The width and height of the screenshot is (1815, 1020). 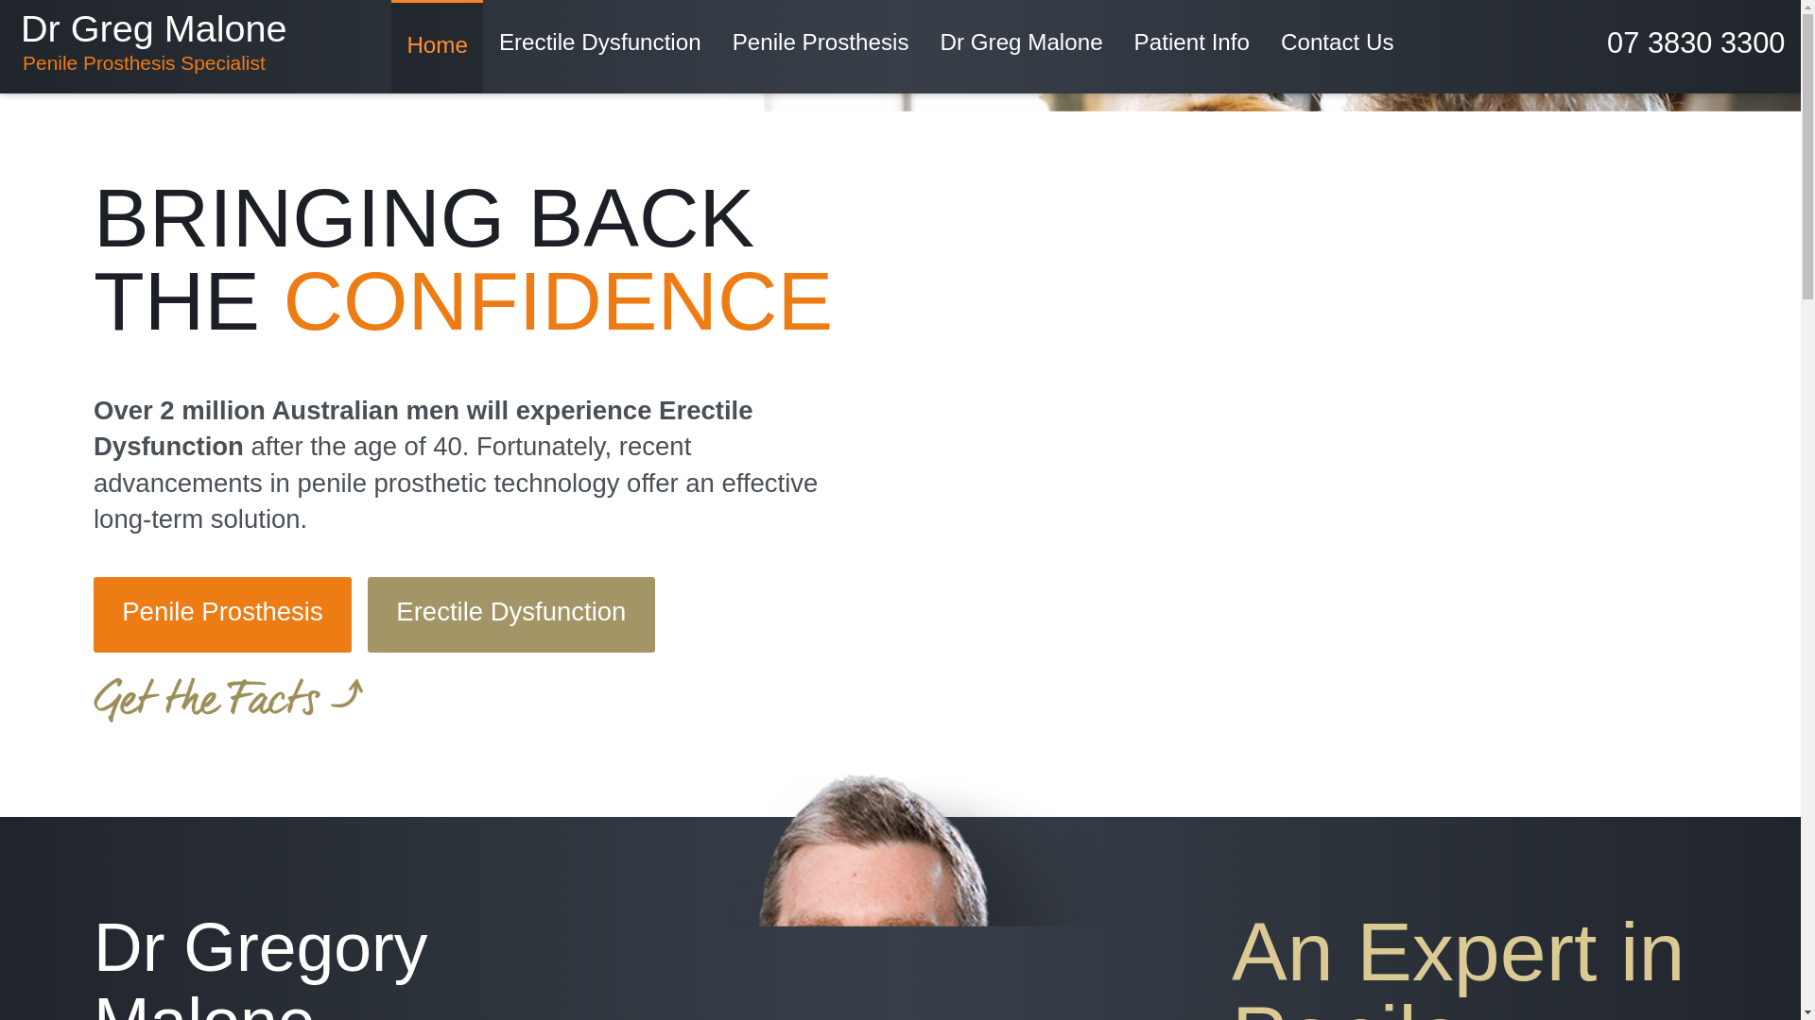 What do you see at coordinates (223, 615) in the screenshot?
I see `Contact Us` at bounding box center [223, 615].